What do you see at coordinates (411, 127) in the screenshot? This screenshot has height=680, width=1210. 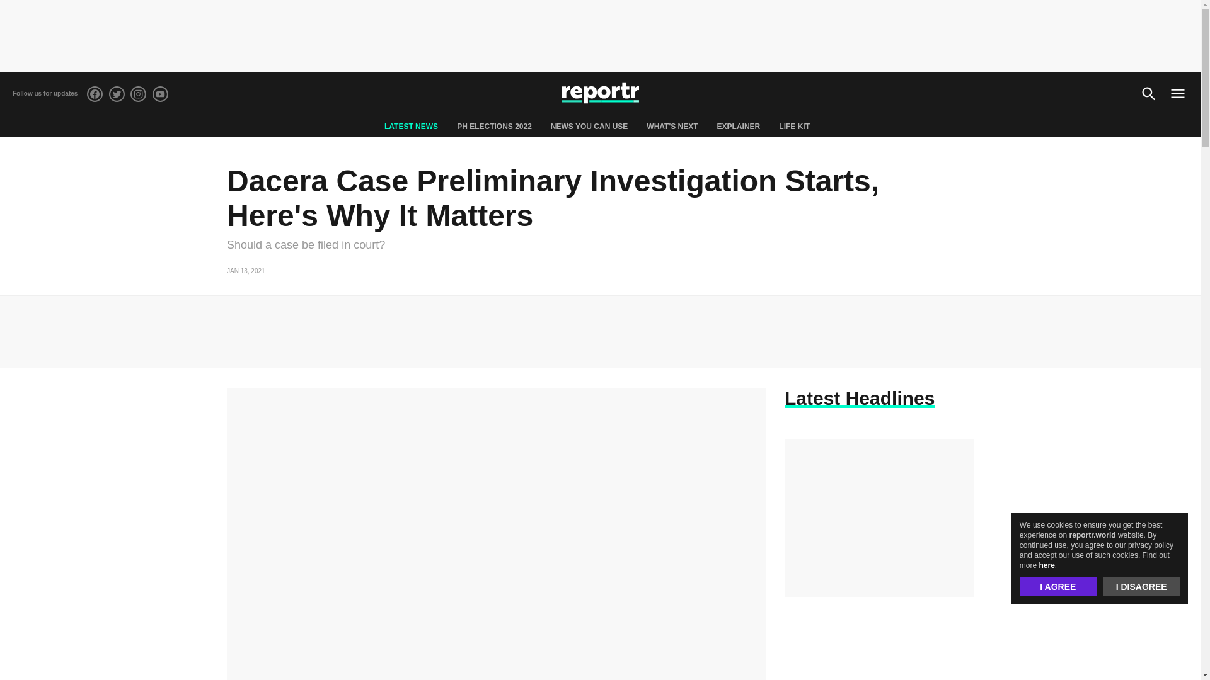 I see `Latest News` at bounding box center [411, 127].